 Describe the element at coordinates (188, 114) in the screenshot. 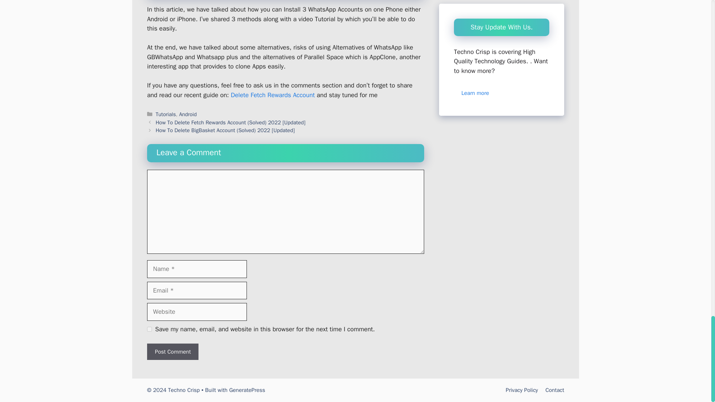

I see `Android` at that location.